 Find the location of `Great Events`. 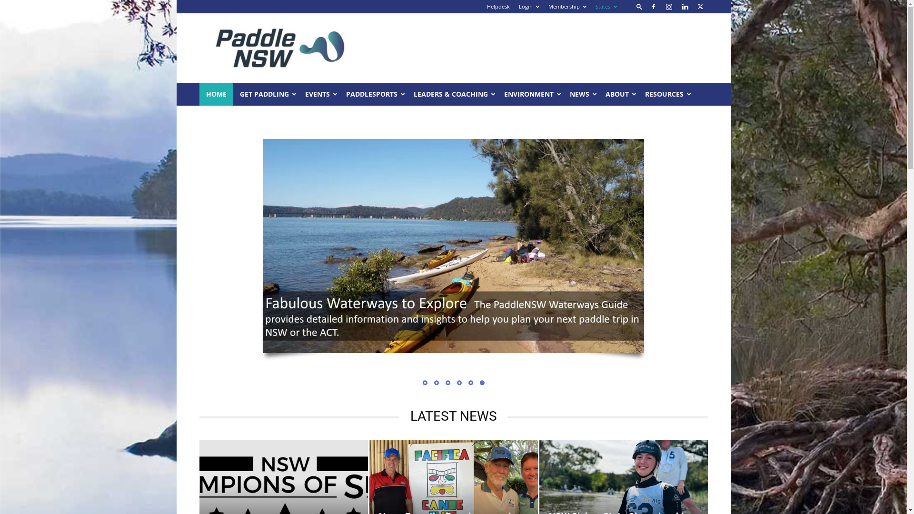

Great Events is located at coordinates (453, 246).